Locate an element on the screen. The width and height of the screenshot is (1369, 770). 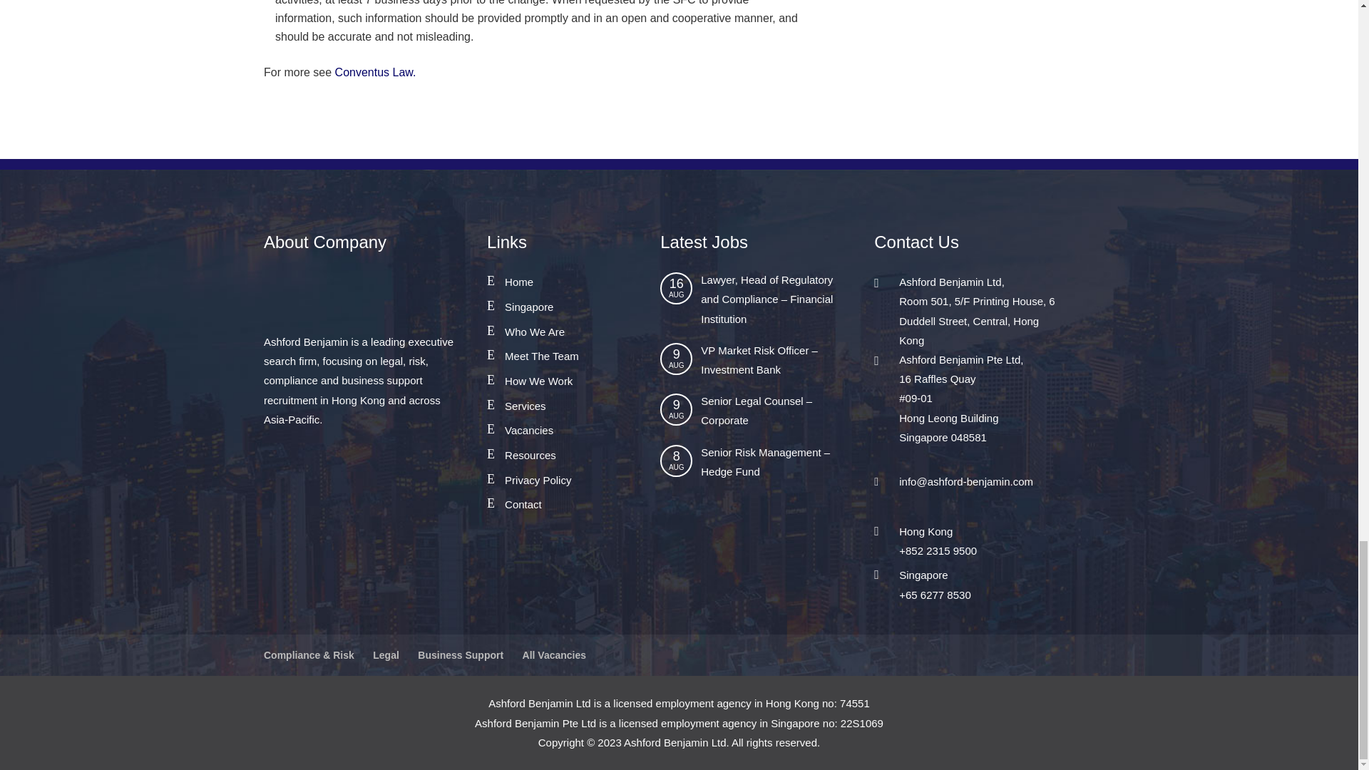
Contact is located at coordinates (523, 504).